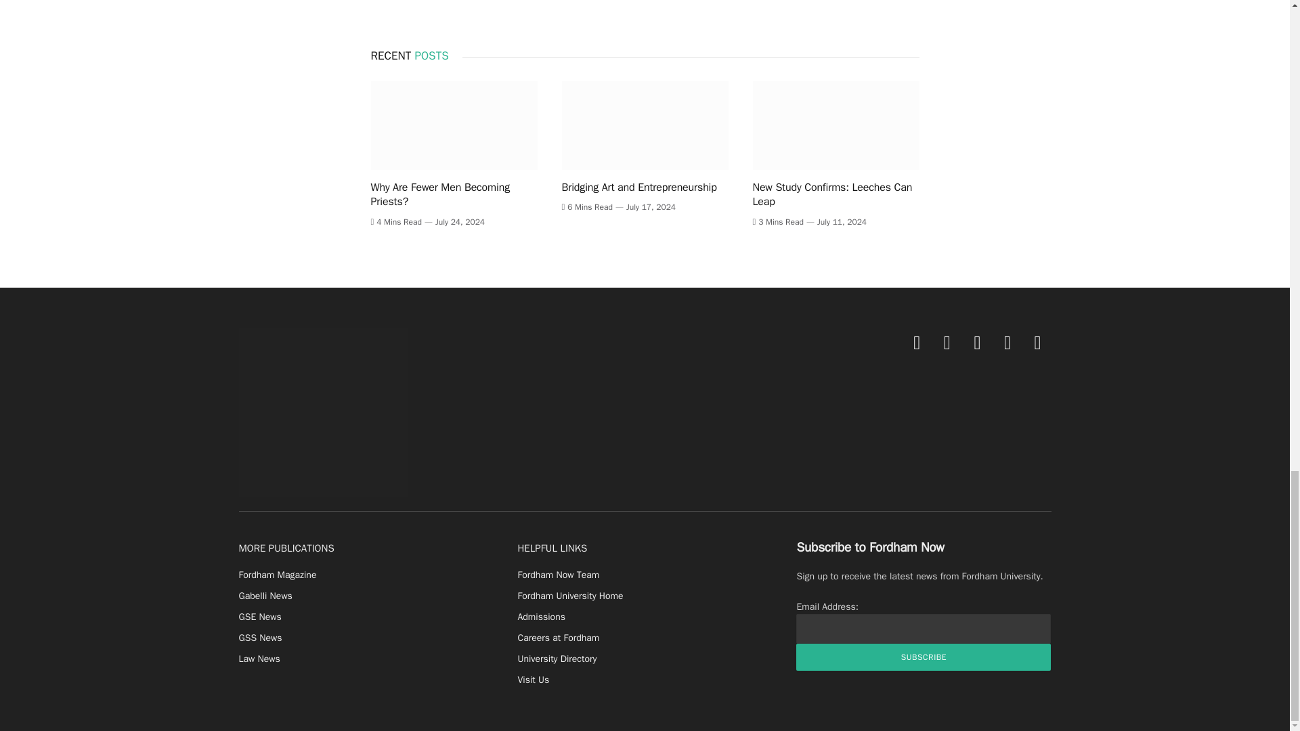 The image size is (1300, 731). I want to click on Subscribe, so click(923, 657).